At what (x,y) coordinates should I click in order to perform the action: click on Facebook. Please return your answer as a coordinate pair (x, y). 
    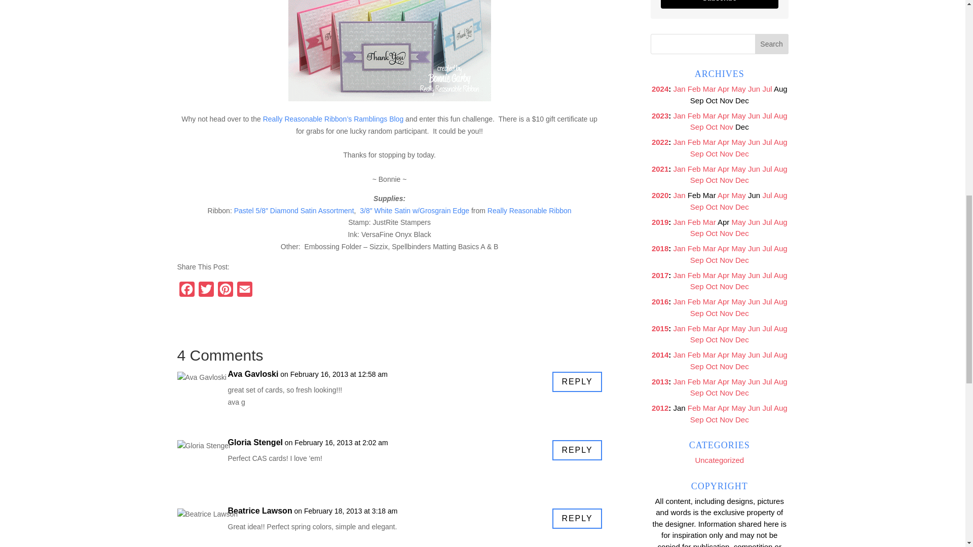
    Looking at the image, I should click on (186, 292).